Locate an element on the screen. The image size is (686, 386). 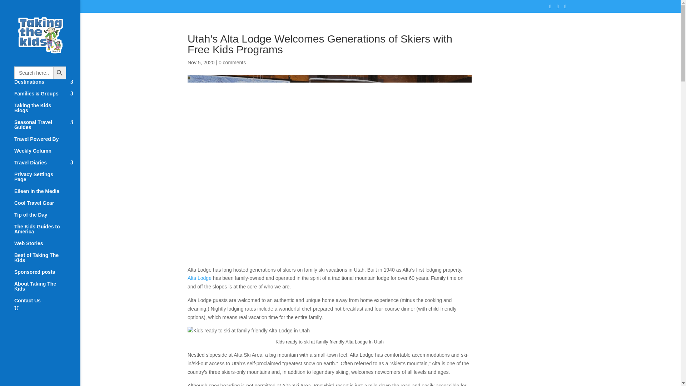
Seasonal Travel Guides is located at coordinates (47, 128).